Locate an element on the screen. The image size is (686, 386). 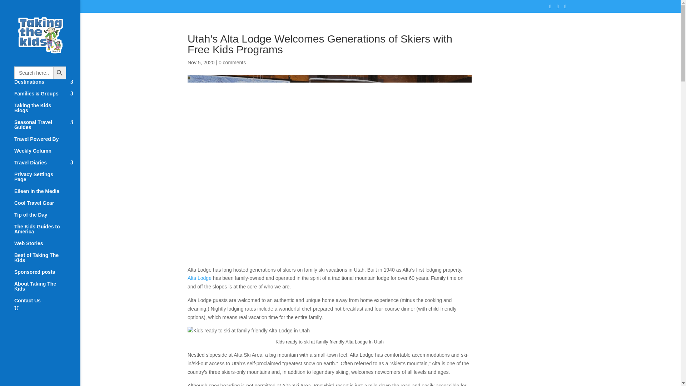
Seasonal Travel Guides is located at coordinates (47, 128).